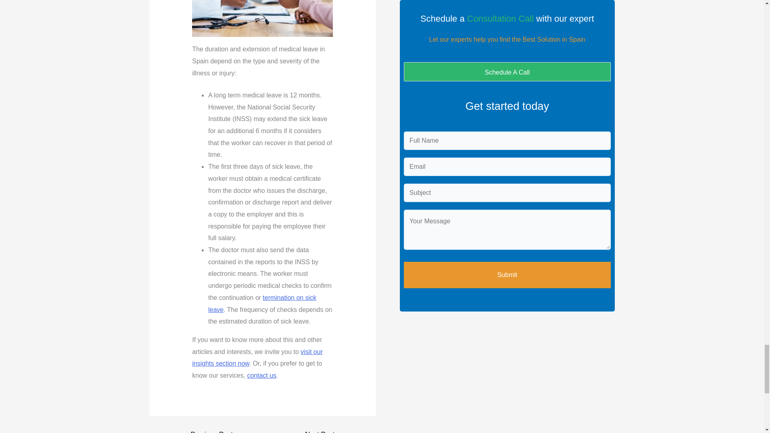 The image size is (770, 433). Describe the element at coordinates (261, 375) in the screenshot. I see `contact us` at that location.